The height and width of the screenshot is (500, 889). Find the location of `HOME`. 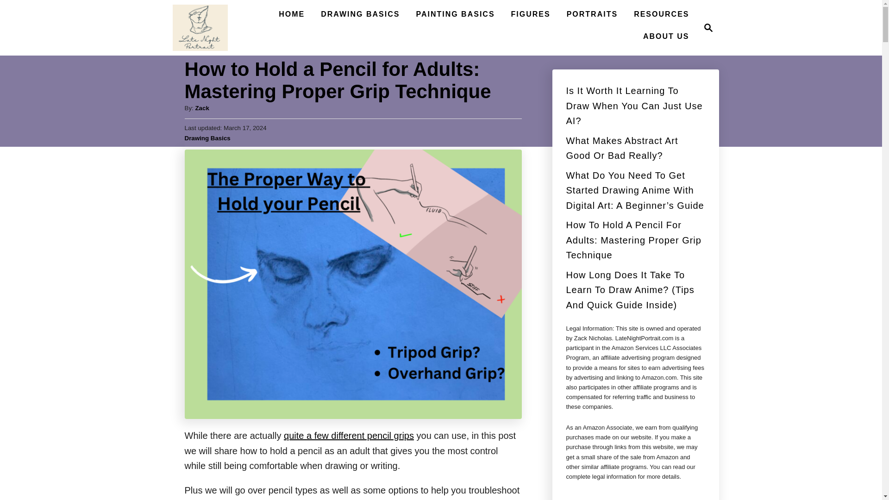

HOME is located at coordinates (292, 14).